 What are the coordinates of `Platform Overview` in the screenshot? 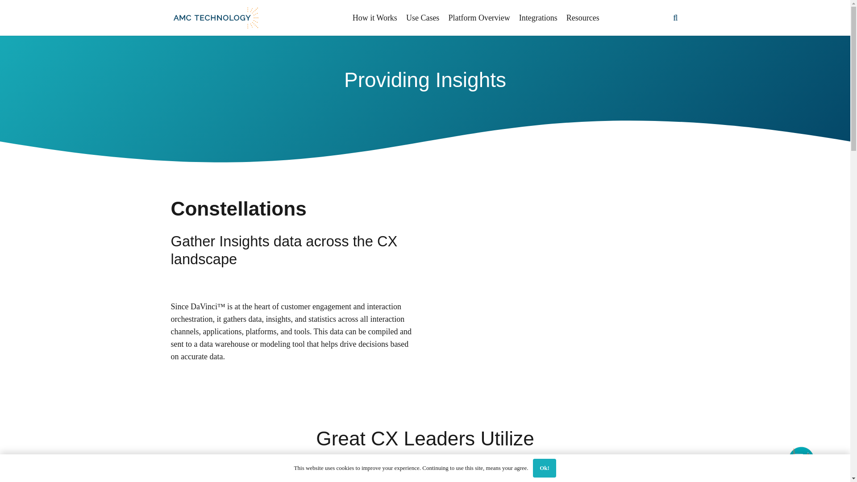 It's located at (479, 18).